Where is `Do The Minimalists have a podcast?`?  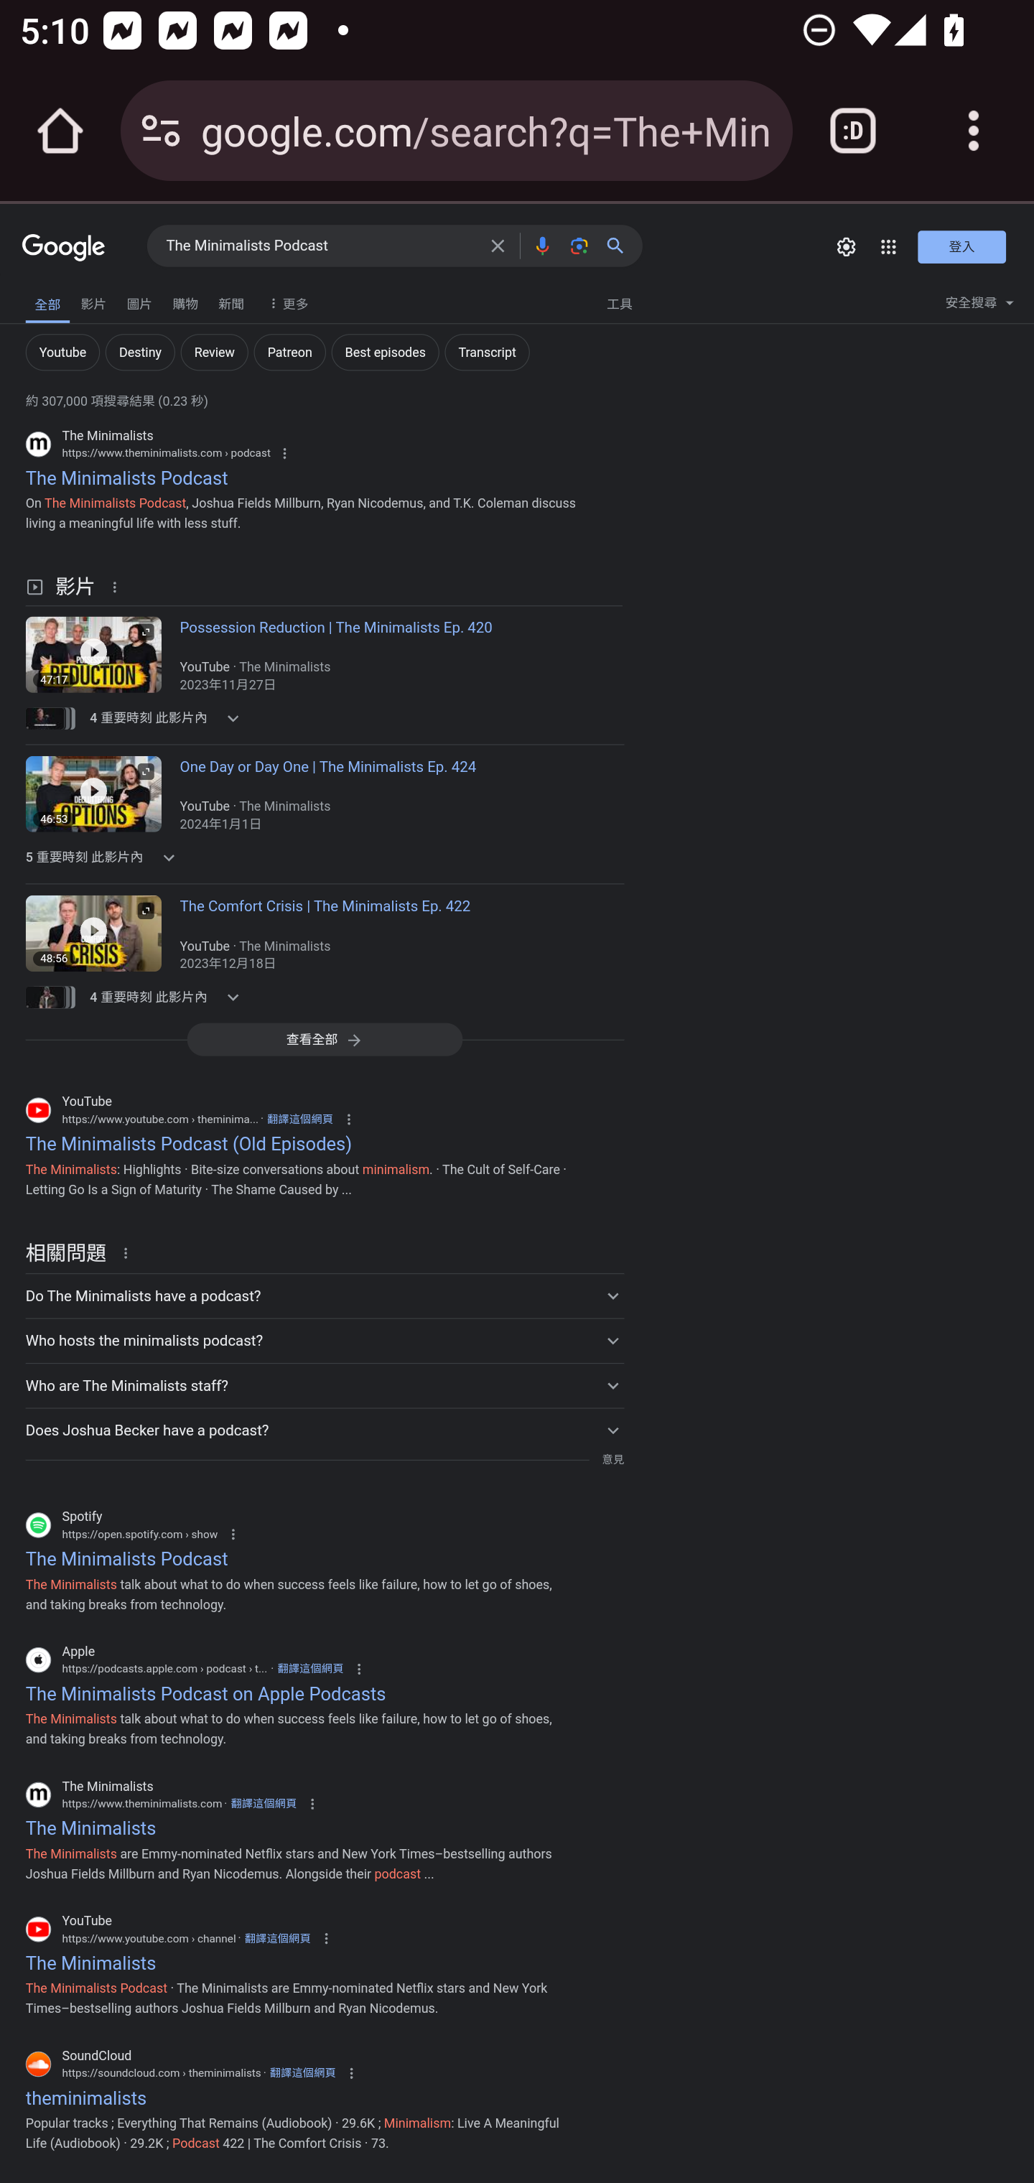
Do The Minimalists have a podcast? is located at coordinates (324, 1295).